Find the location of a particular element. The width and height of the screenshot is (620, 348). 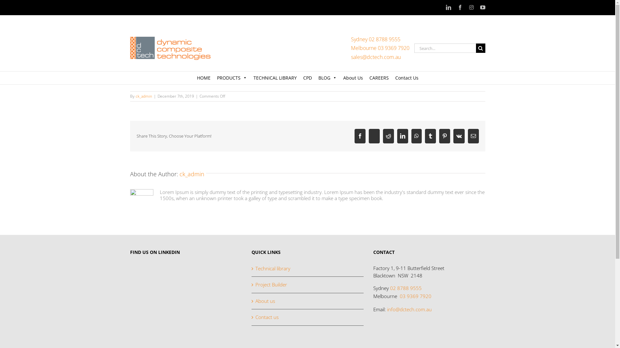

Email is located at coordinates (473, 136).